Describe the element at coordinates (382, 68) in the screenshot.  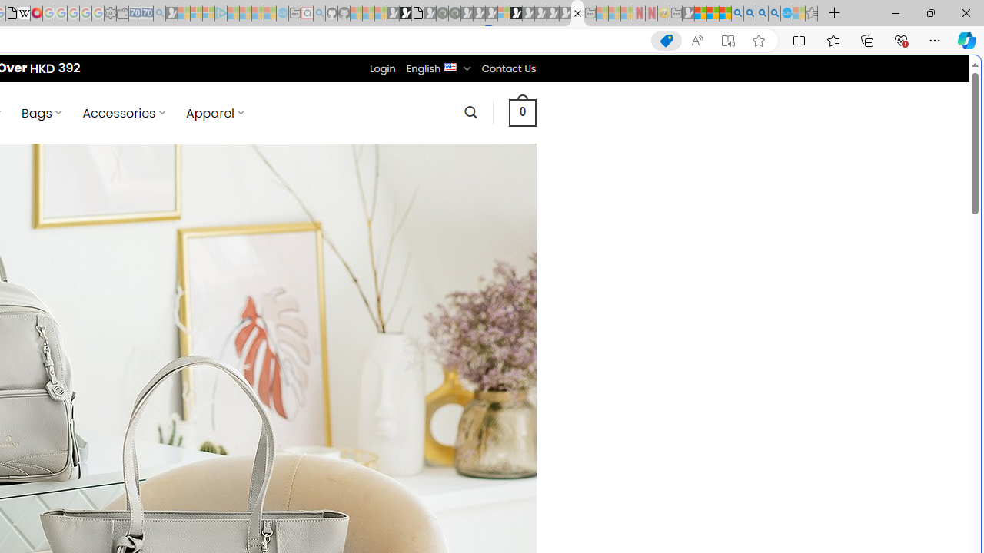
I see `Login` at that location.